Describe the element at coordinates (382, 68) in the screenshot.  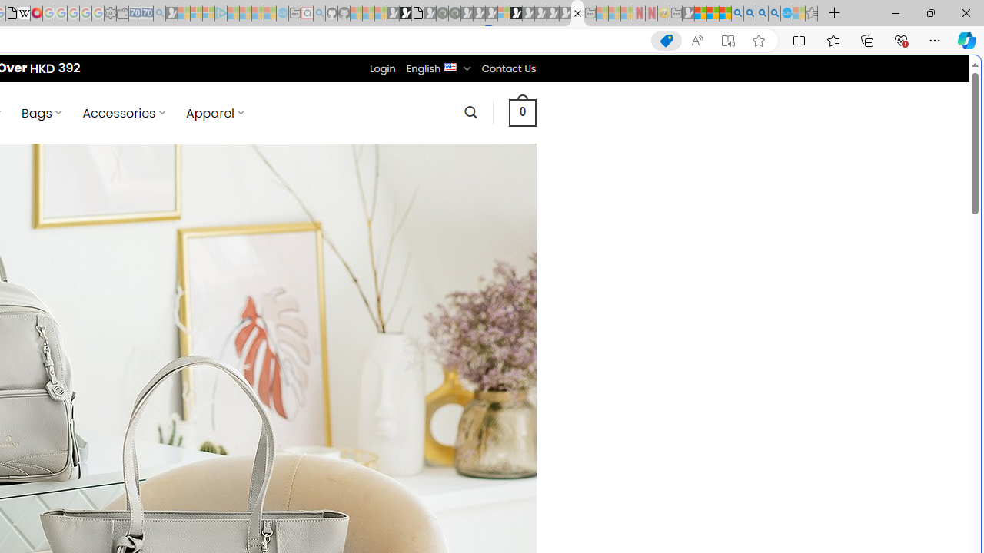
I see `Login` at that location.